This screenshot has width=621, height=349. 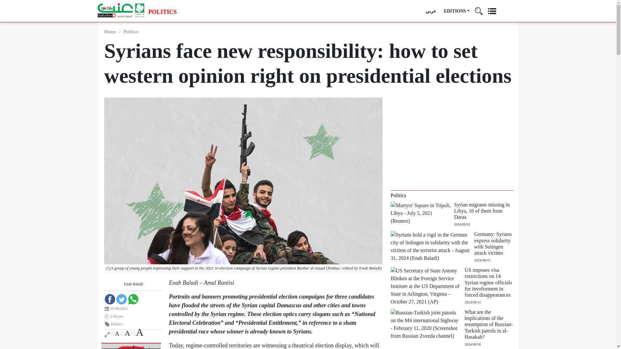 What do you see at coordinates (122, 333) in the screenshot?
I see `on` at bounding box center [122, 333].